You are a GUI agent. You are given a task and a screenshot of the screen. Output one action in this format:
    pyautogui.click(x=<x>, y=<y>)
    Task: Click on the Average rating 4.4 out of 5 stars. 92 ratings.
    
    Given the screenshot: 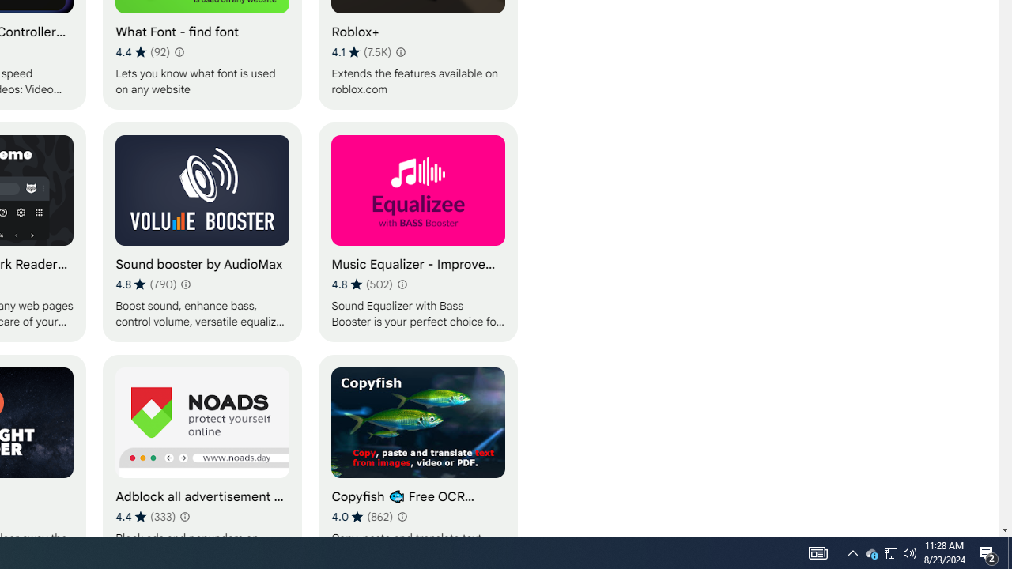 What is the action you would take?
    pyautogui.click(x=142, y=52)
    